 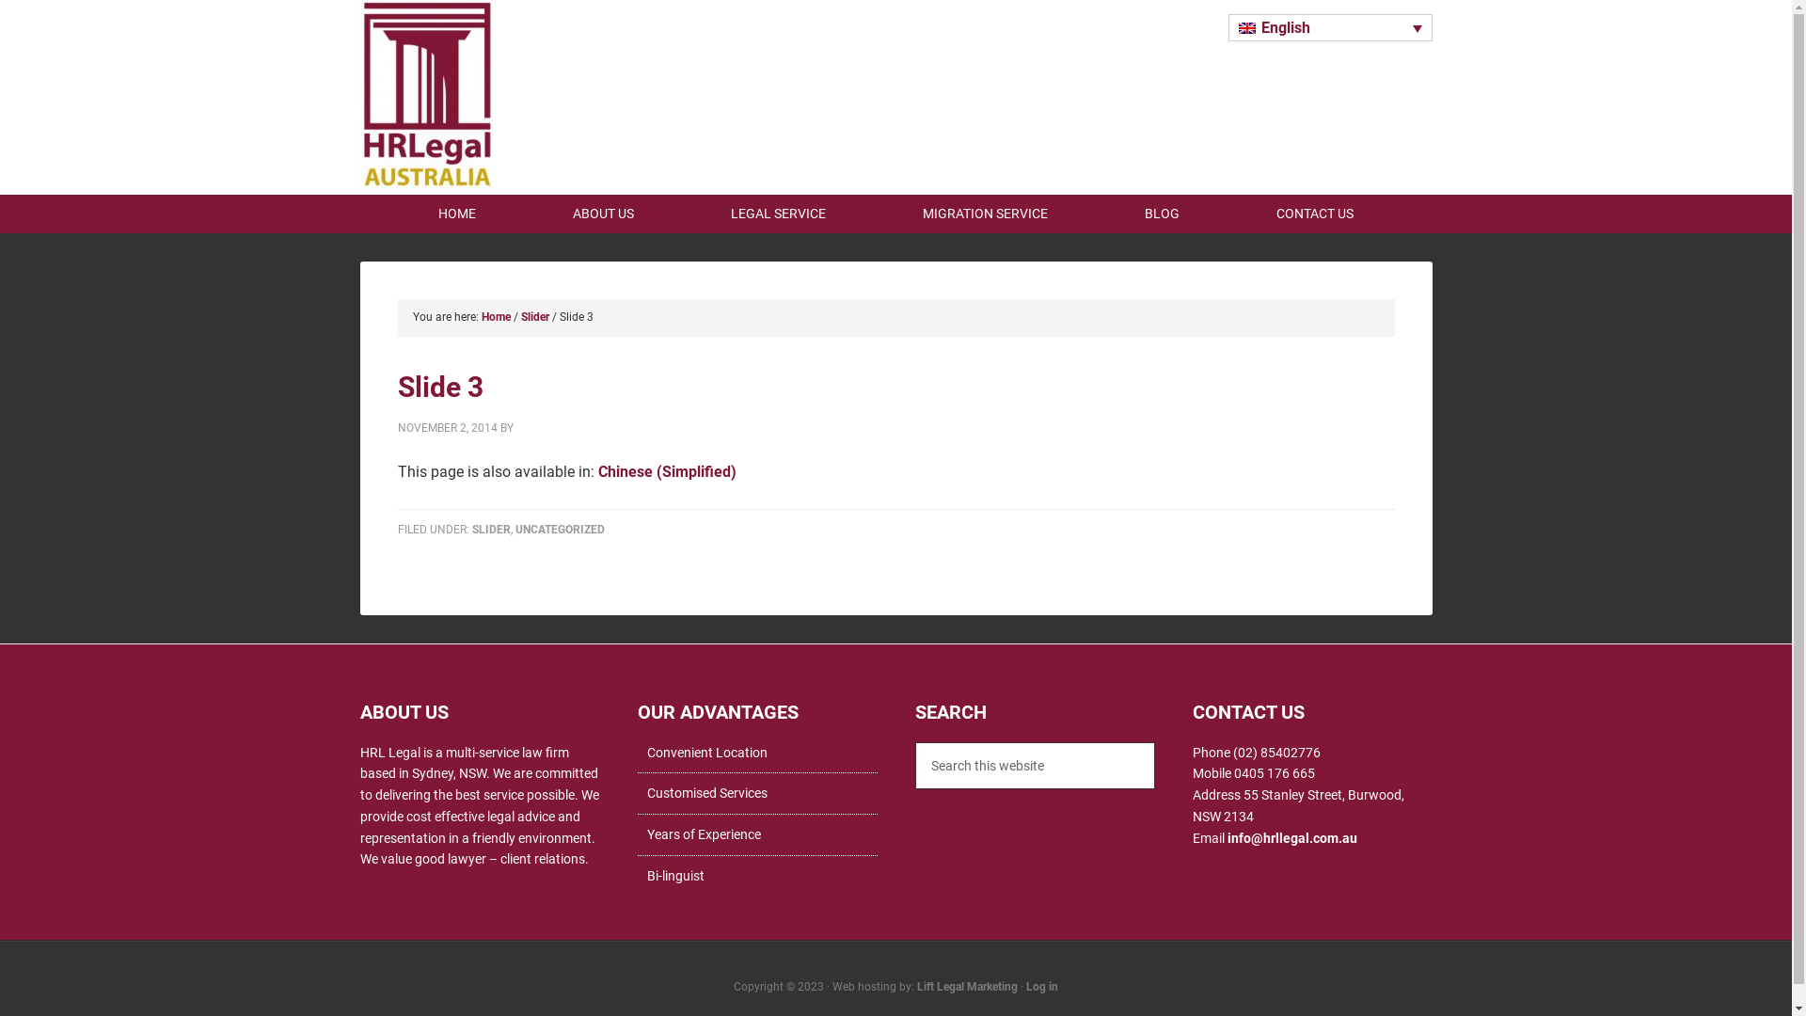 I want to click on MIGRATION SERVICE, so click(x=986, y=214).